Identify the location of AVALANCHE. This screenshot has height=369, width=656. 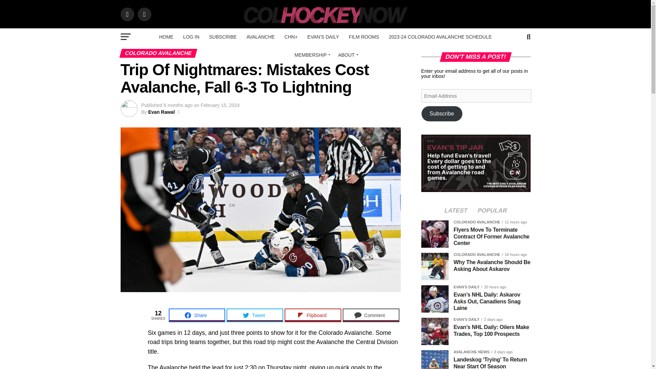
(260, 37).